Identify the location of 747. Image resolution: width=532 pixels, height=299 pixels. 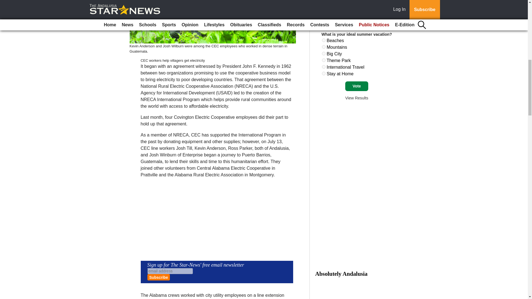
(324, 60).